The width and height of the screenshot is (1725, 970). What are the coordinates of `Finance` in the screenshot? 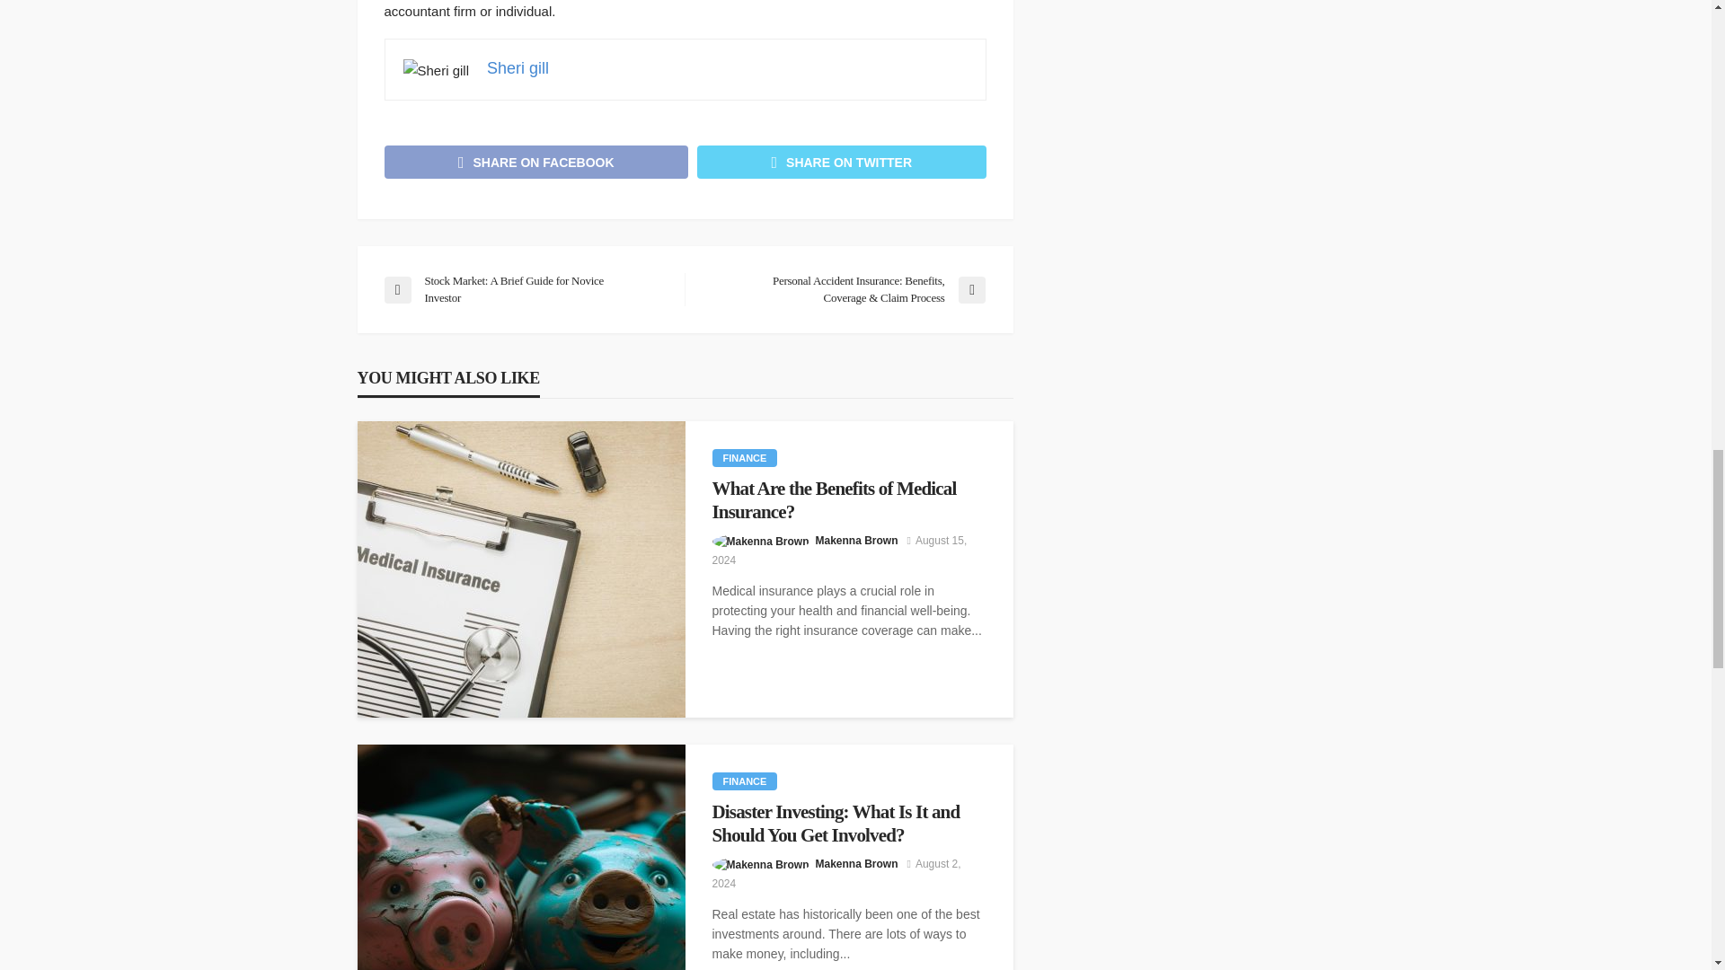 It's located at (744, 781).